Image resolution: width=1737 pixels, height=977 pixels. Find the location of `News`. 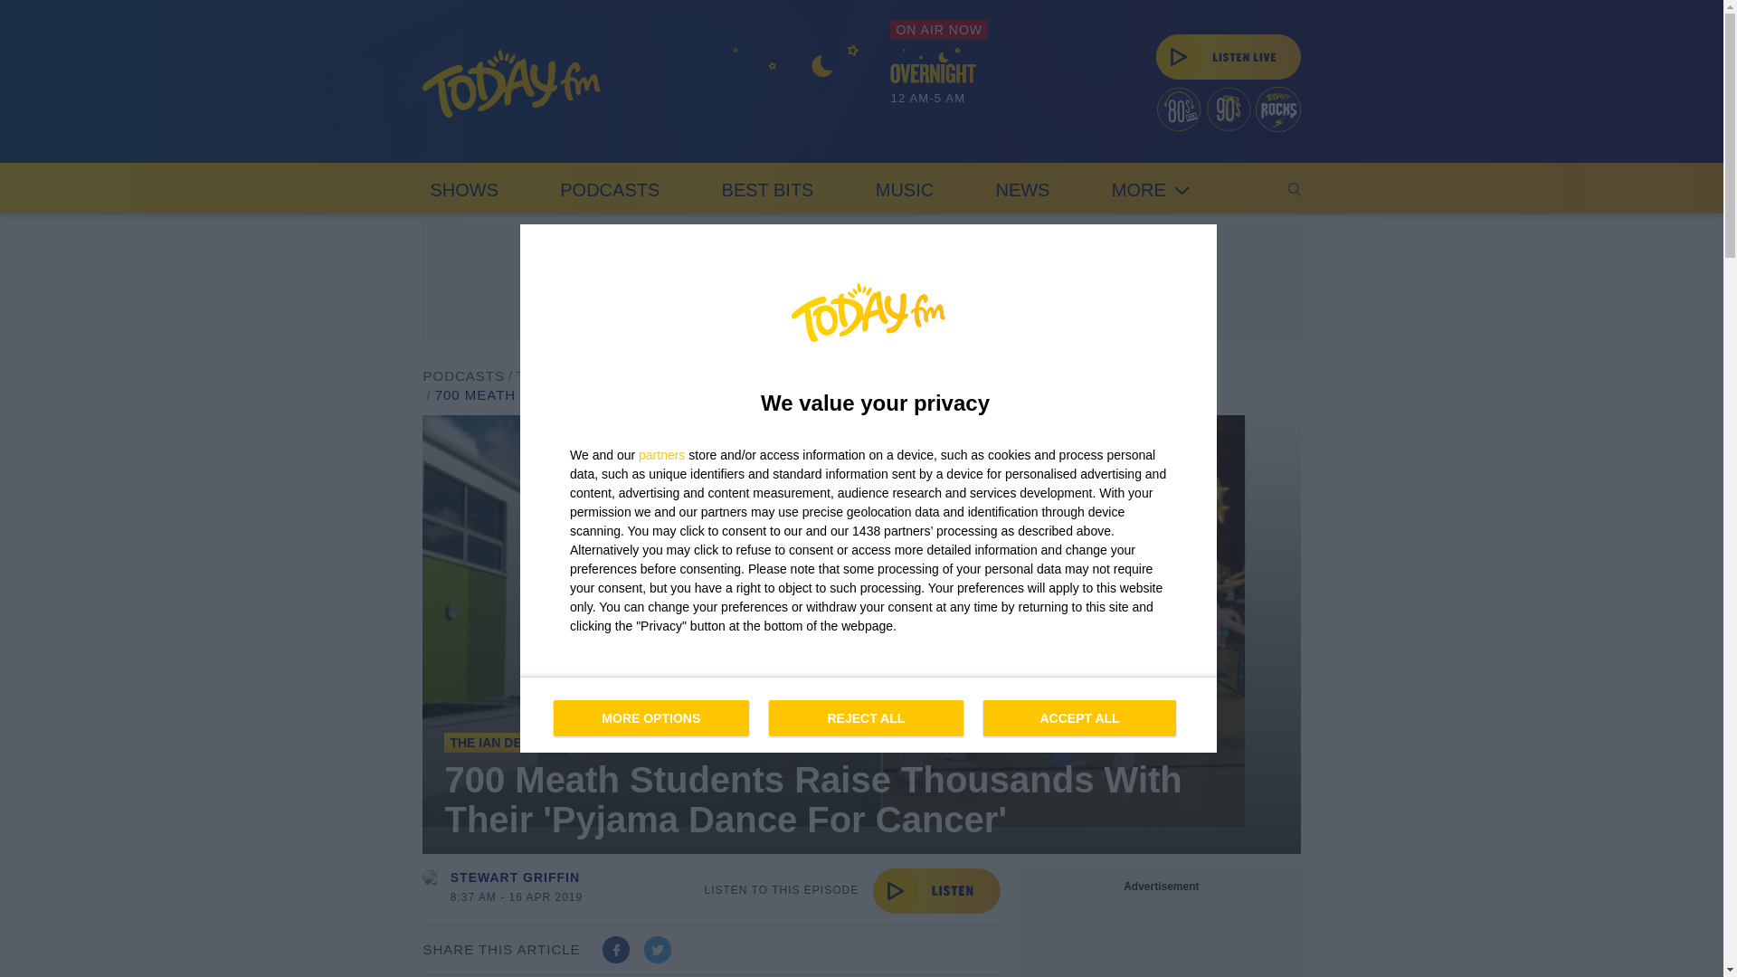

News is located at coordinates (1022, 188).